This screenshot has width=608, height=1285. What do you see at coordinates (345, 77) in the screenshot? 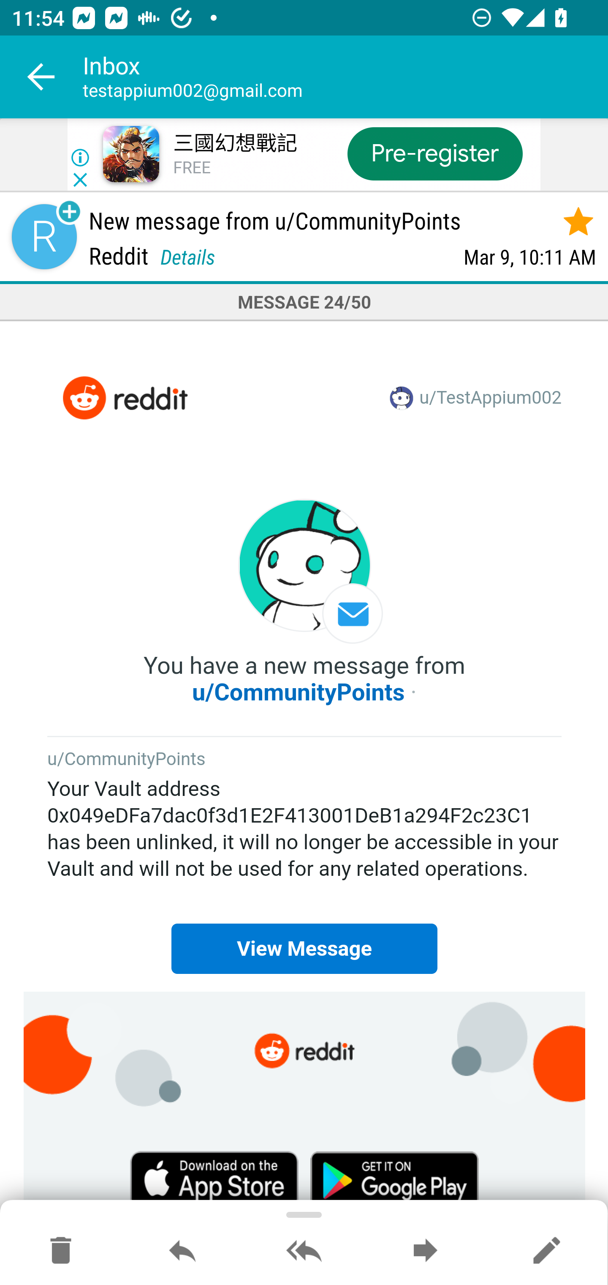
I see `Inbox testappium002@gmail.com` at bounding box center [345, 77].